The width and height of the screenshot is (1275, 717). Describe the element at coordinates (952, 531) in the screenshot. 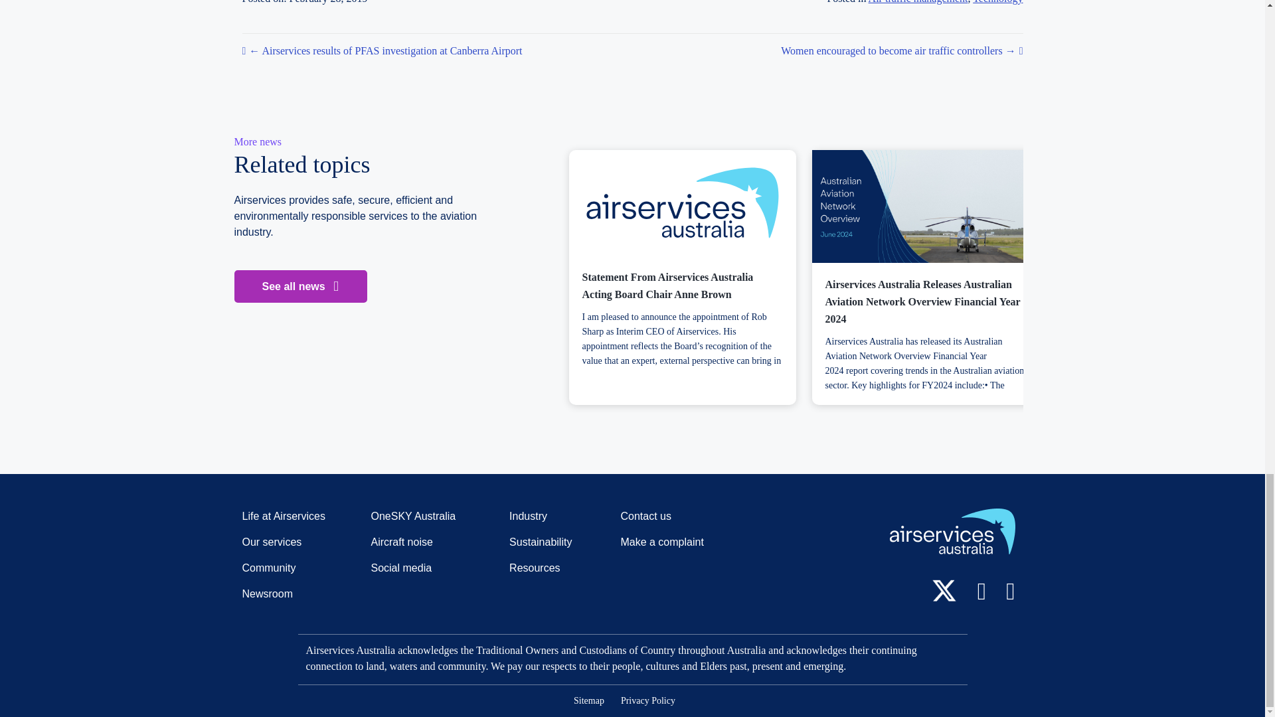

I see `Airservices Australia - Logo` at that location.